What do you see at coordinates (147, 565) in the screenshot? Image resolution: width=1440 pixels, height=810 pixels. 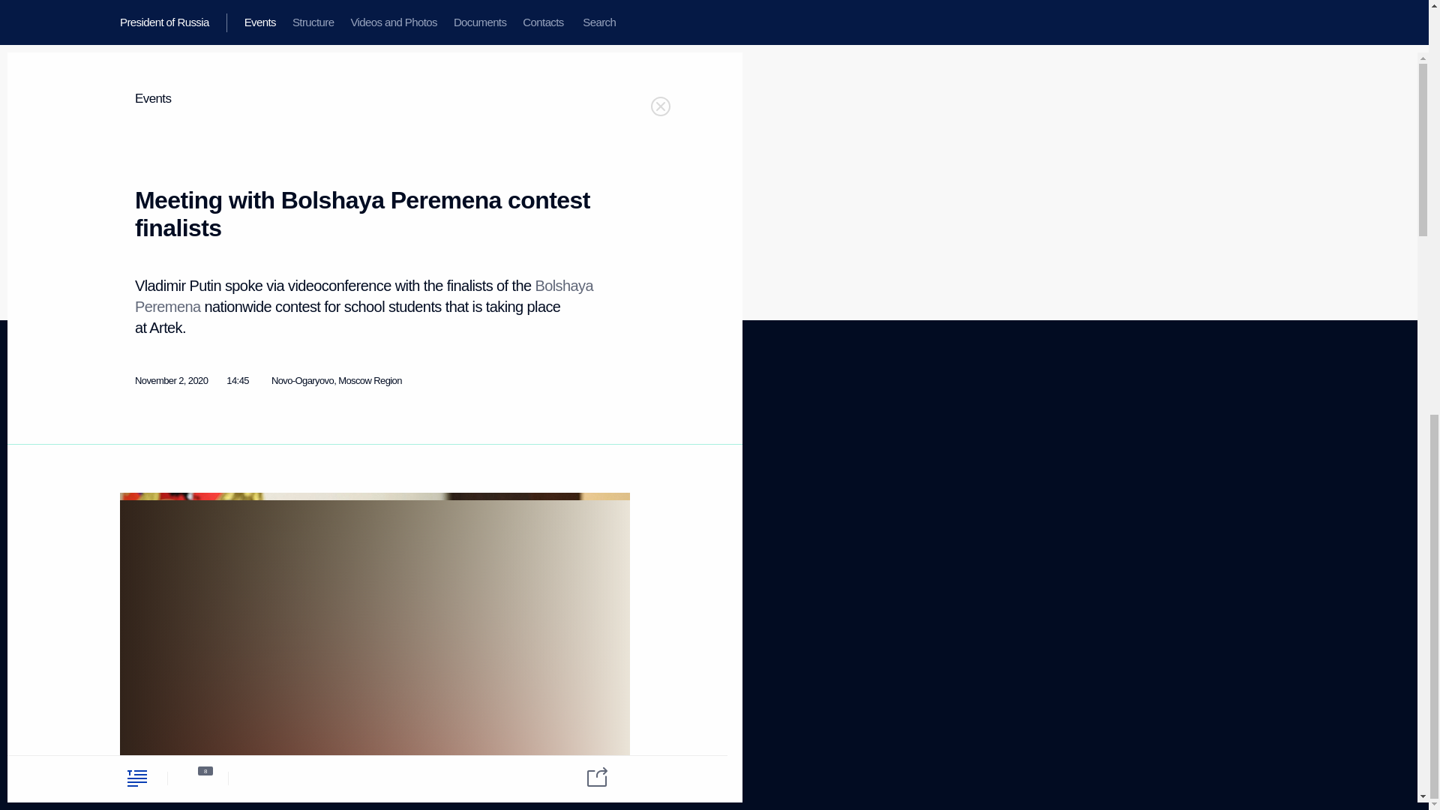 I see `Telegram Channel` at bounding box center [147, 565].